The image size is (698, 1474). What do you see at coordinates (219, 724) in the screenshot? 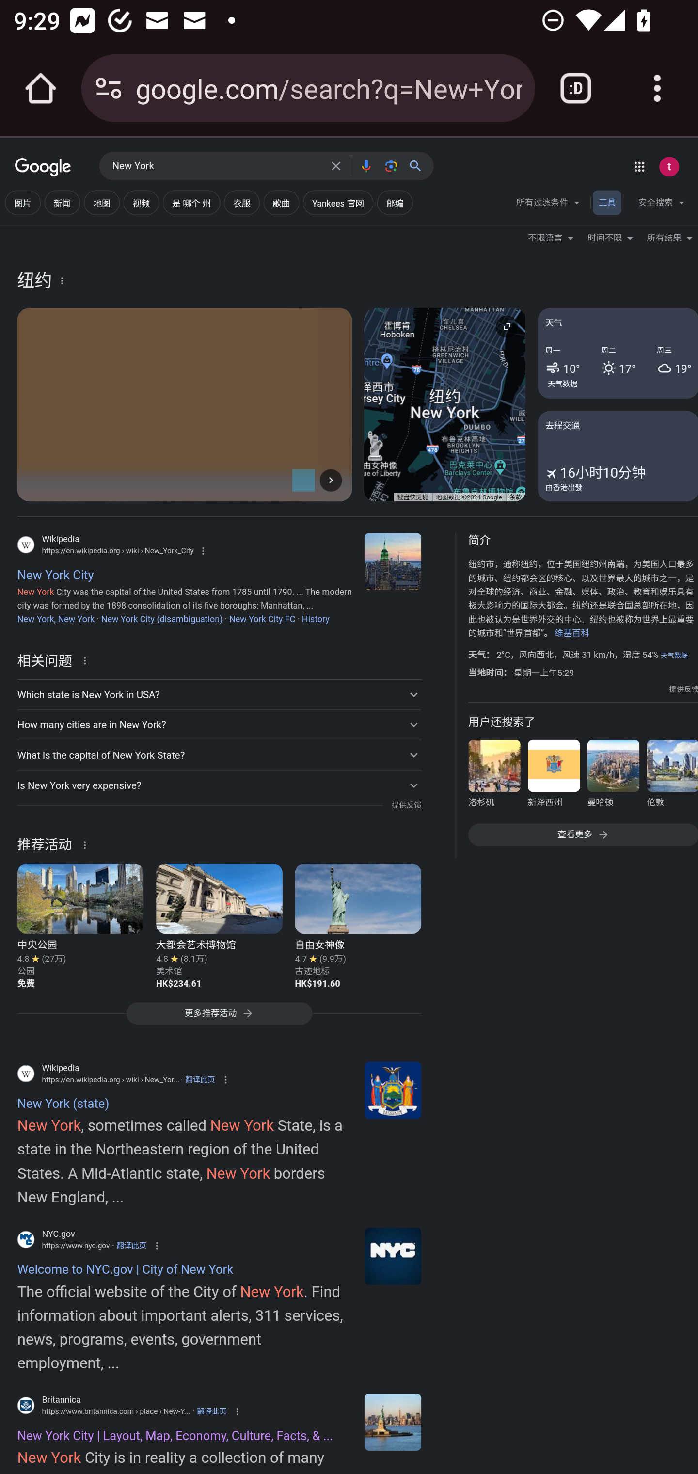
I see `How many cities are in New York?` at bounding box center [219, 724].